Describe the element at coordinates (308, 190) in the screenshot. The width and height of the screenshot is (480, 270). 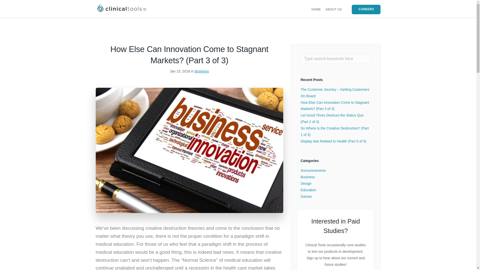
I see `Education` at that location.